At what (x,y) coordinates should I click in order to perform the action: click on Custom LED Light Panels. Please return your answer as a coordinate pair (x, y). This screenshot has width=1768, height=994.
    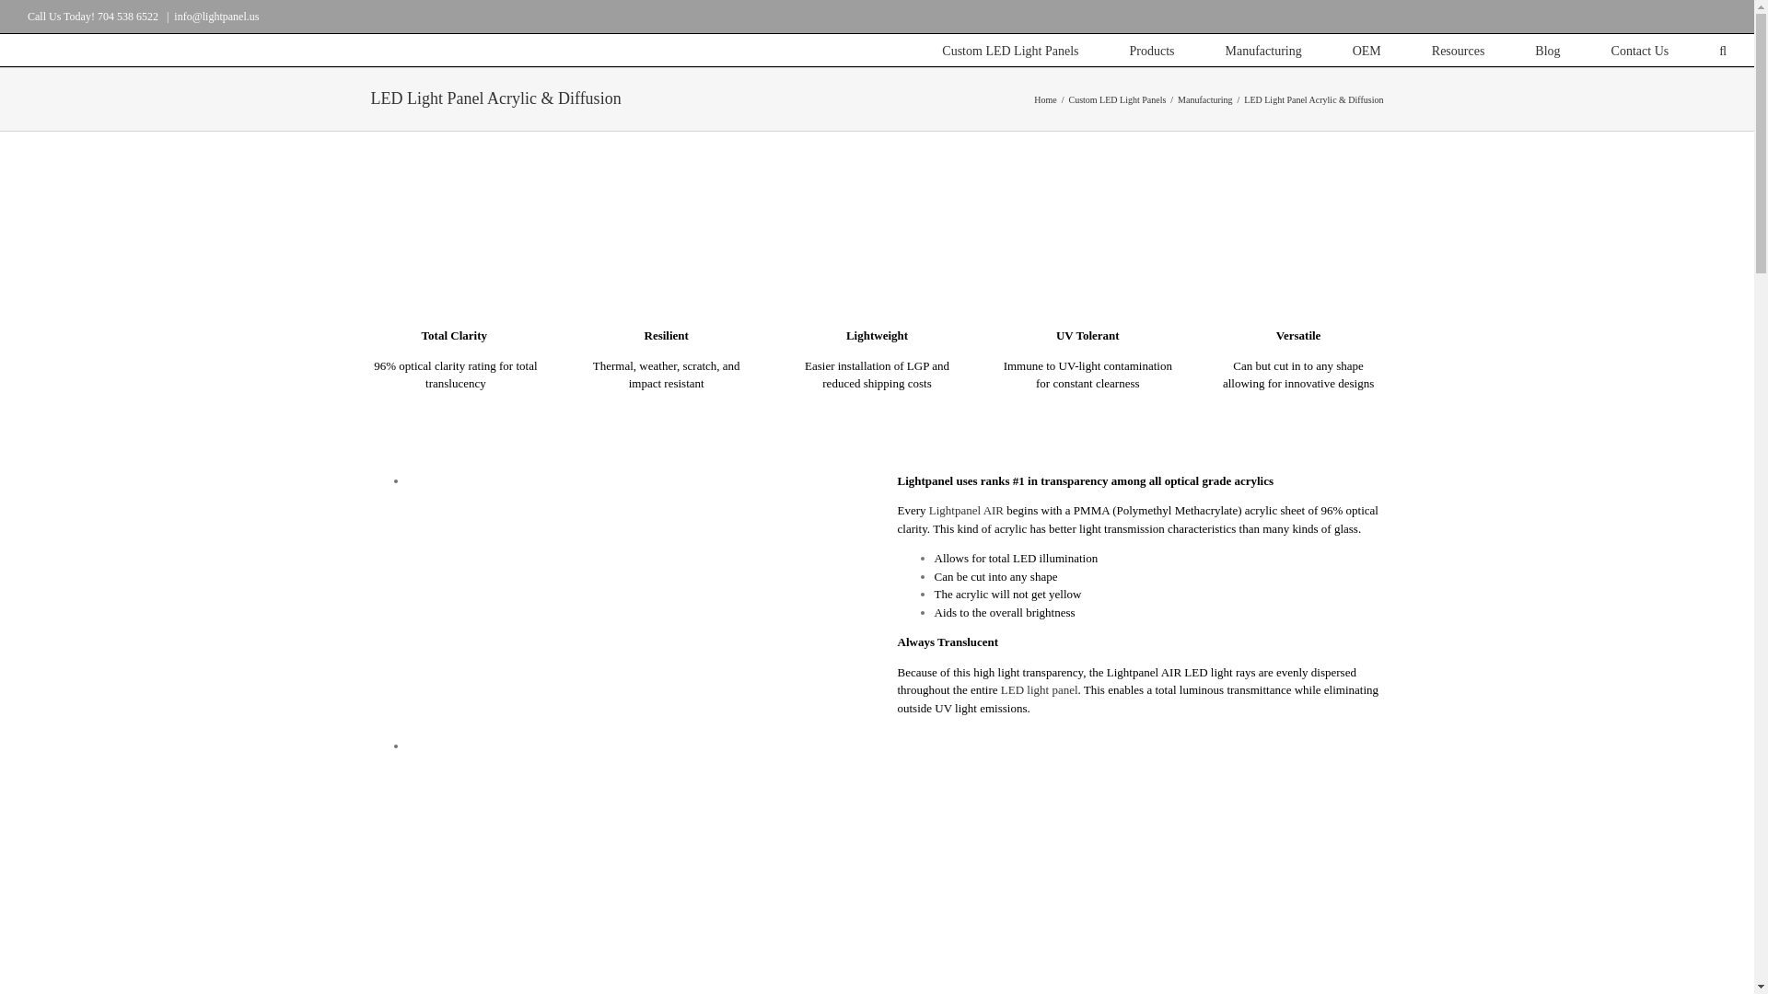
    Looking at the image, I should click on (1010, 50).